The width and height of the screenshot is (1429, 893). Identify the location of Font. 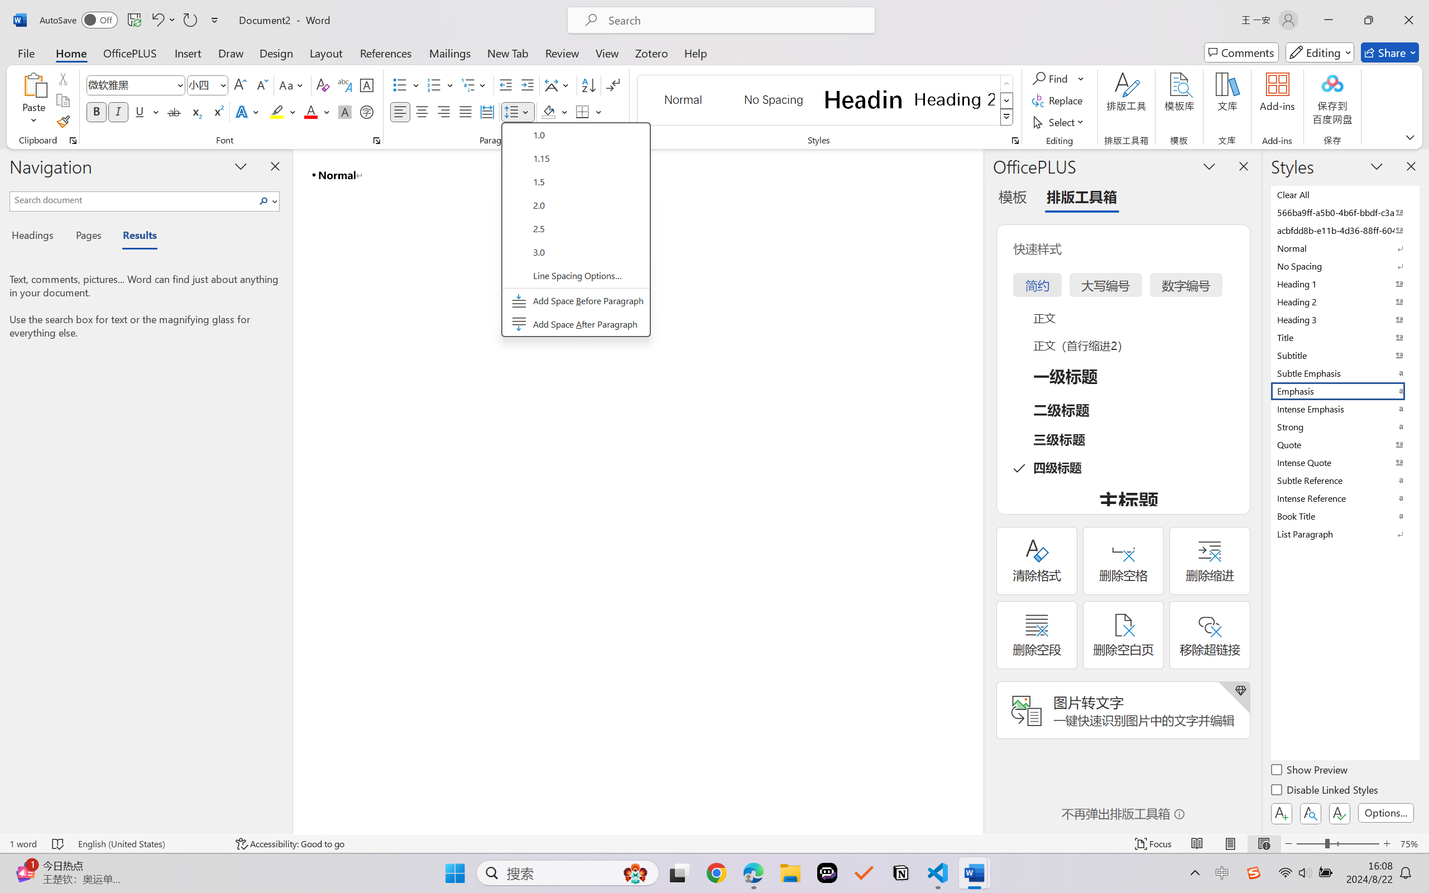
(136, 85).